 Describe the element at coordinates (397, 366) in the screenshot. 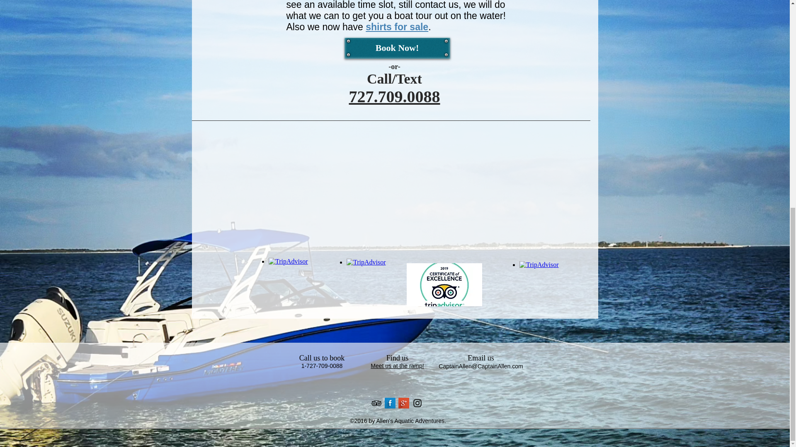

I see `Meet us at the ramp!` at that location.